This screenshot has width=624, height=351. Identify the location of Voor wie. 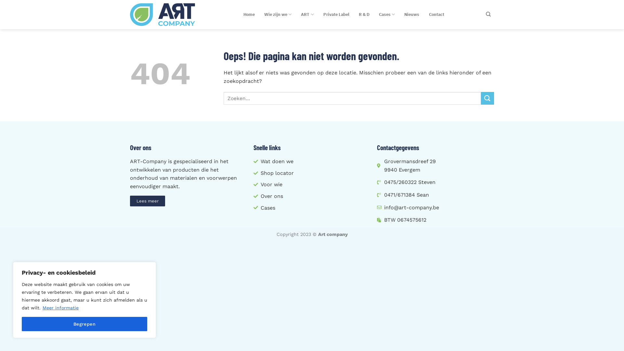
(312, 185).